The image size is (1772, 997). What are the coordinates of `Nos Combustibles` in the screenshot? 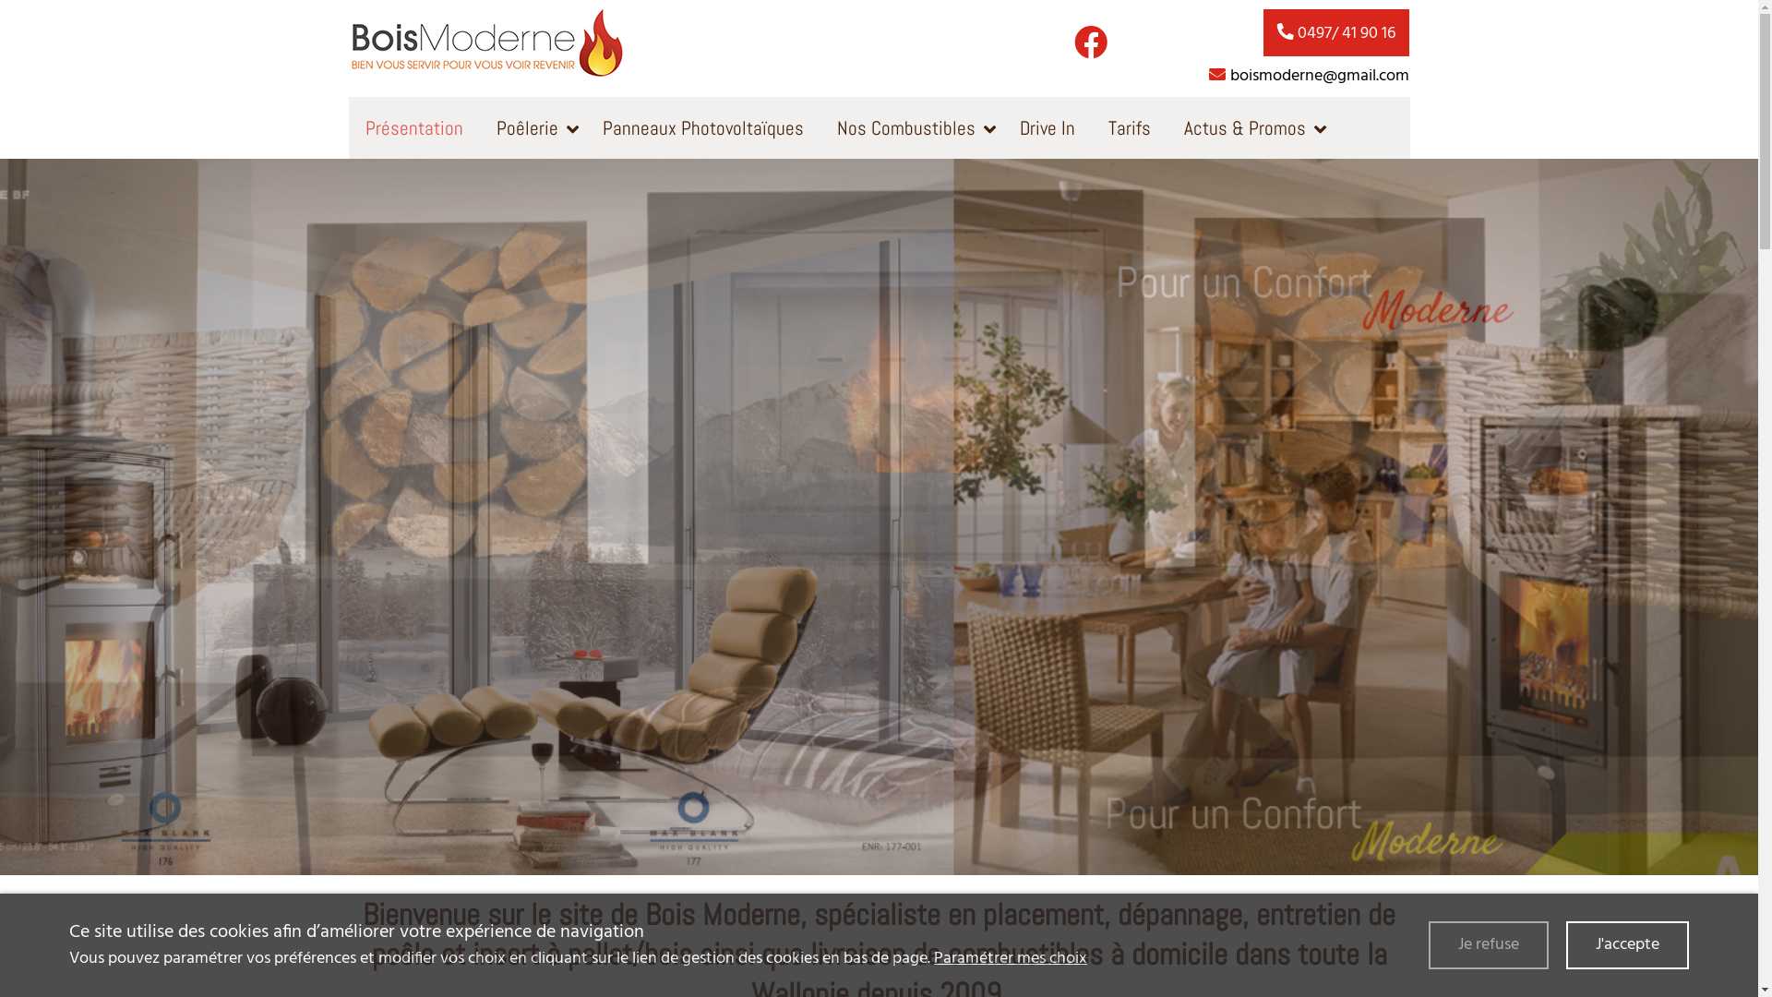 It's located at (911, 128).